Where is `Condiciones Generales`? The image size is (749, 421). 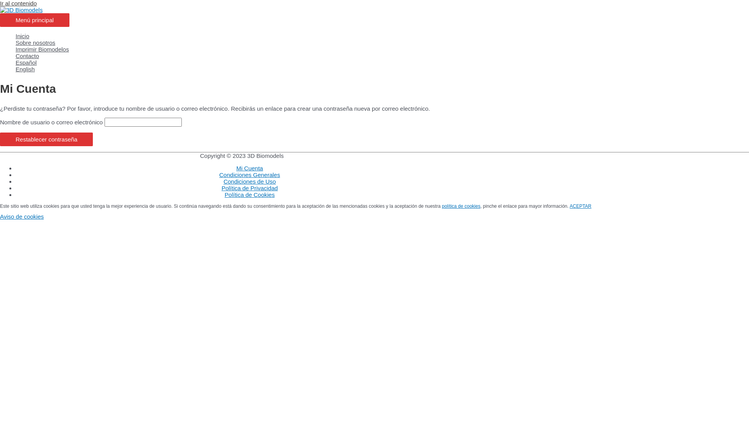 Condiciones Generales is located at coordinates (250, 175).